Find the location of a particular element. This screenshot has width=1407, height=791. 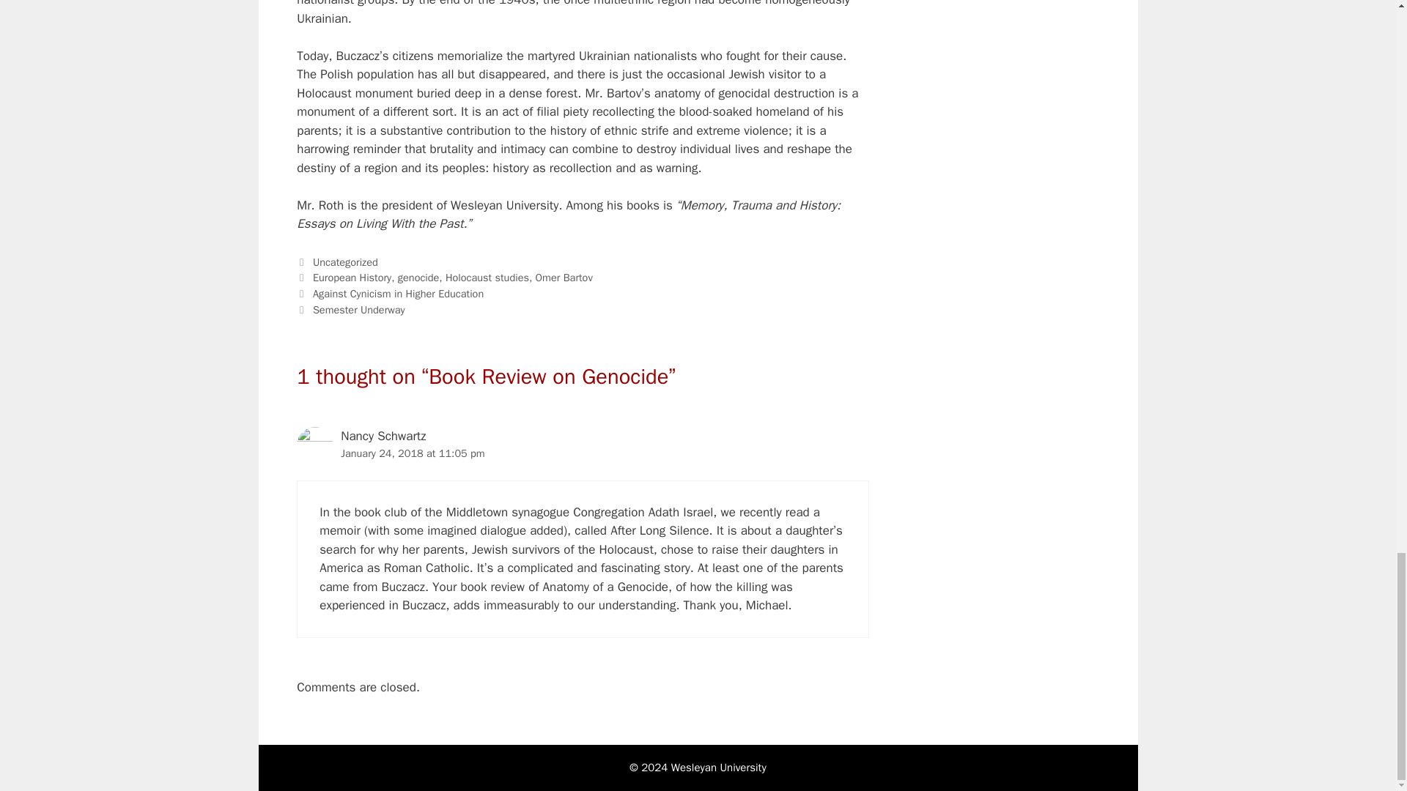

January 24, 2018 at 11:05 pm is located at coordinates (412, 453).